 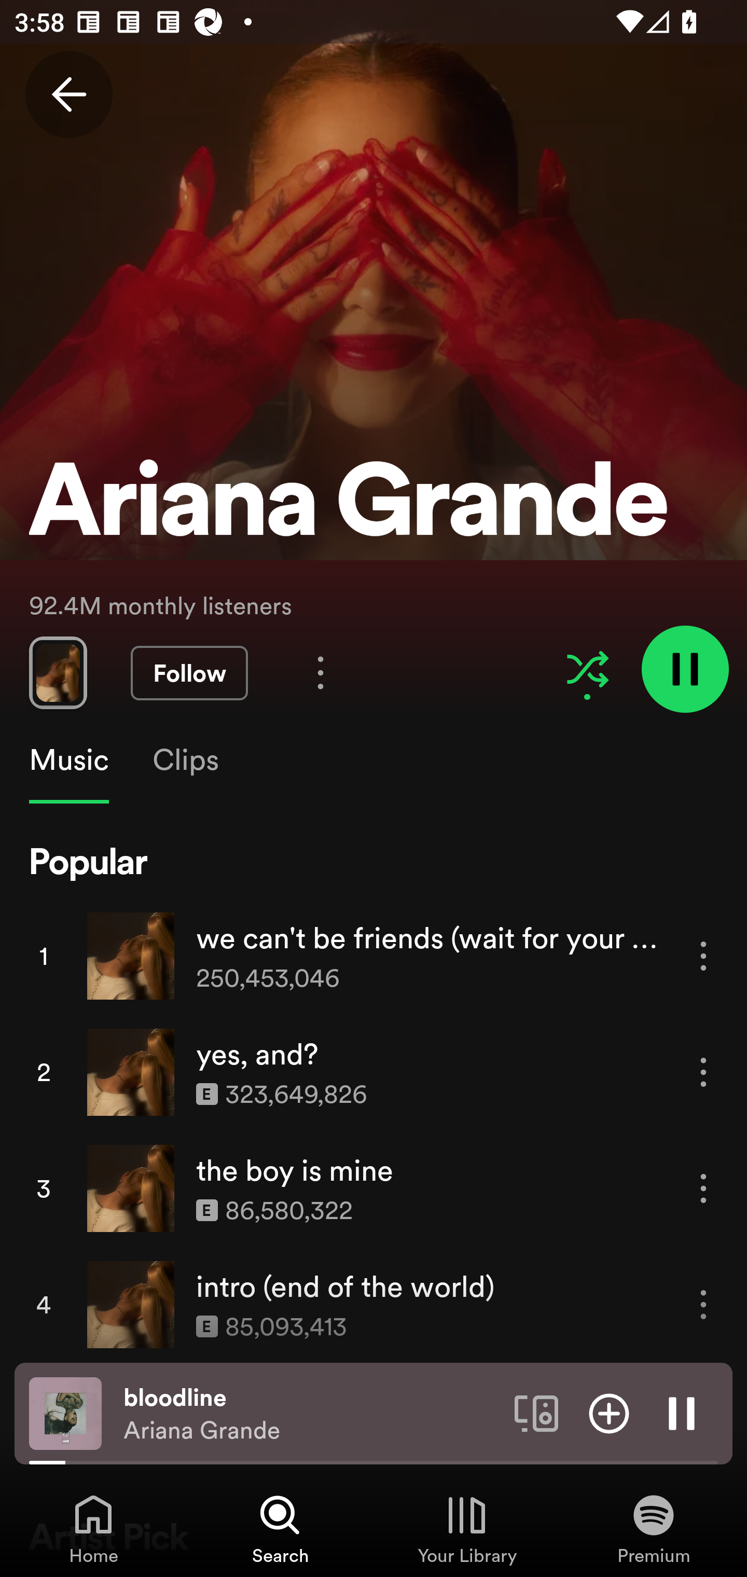 I want to click on More options for song yes, and?, so click(x=703, y=1072).